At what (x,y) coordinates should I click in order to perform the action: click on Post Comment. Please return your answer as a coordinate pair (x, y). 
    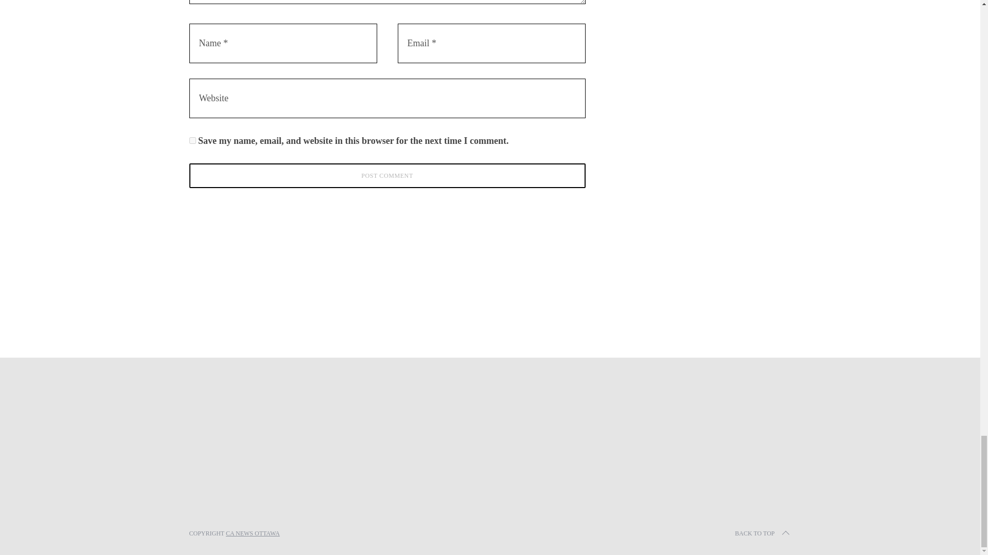
    Looking at the image, I should click on (387, 176).